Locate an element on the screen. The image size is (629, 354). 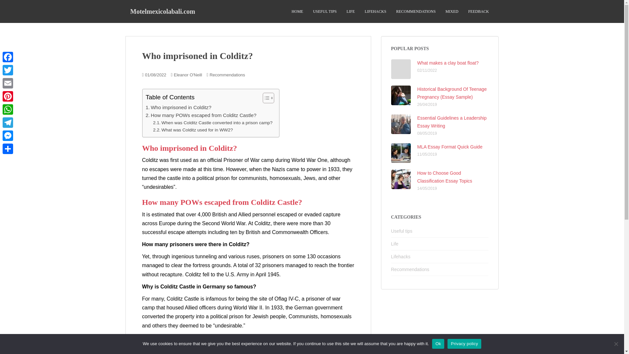
FEEDBACK is located at coordinates (478, 11).